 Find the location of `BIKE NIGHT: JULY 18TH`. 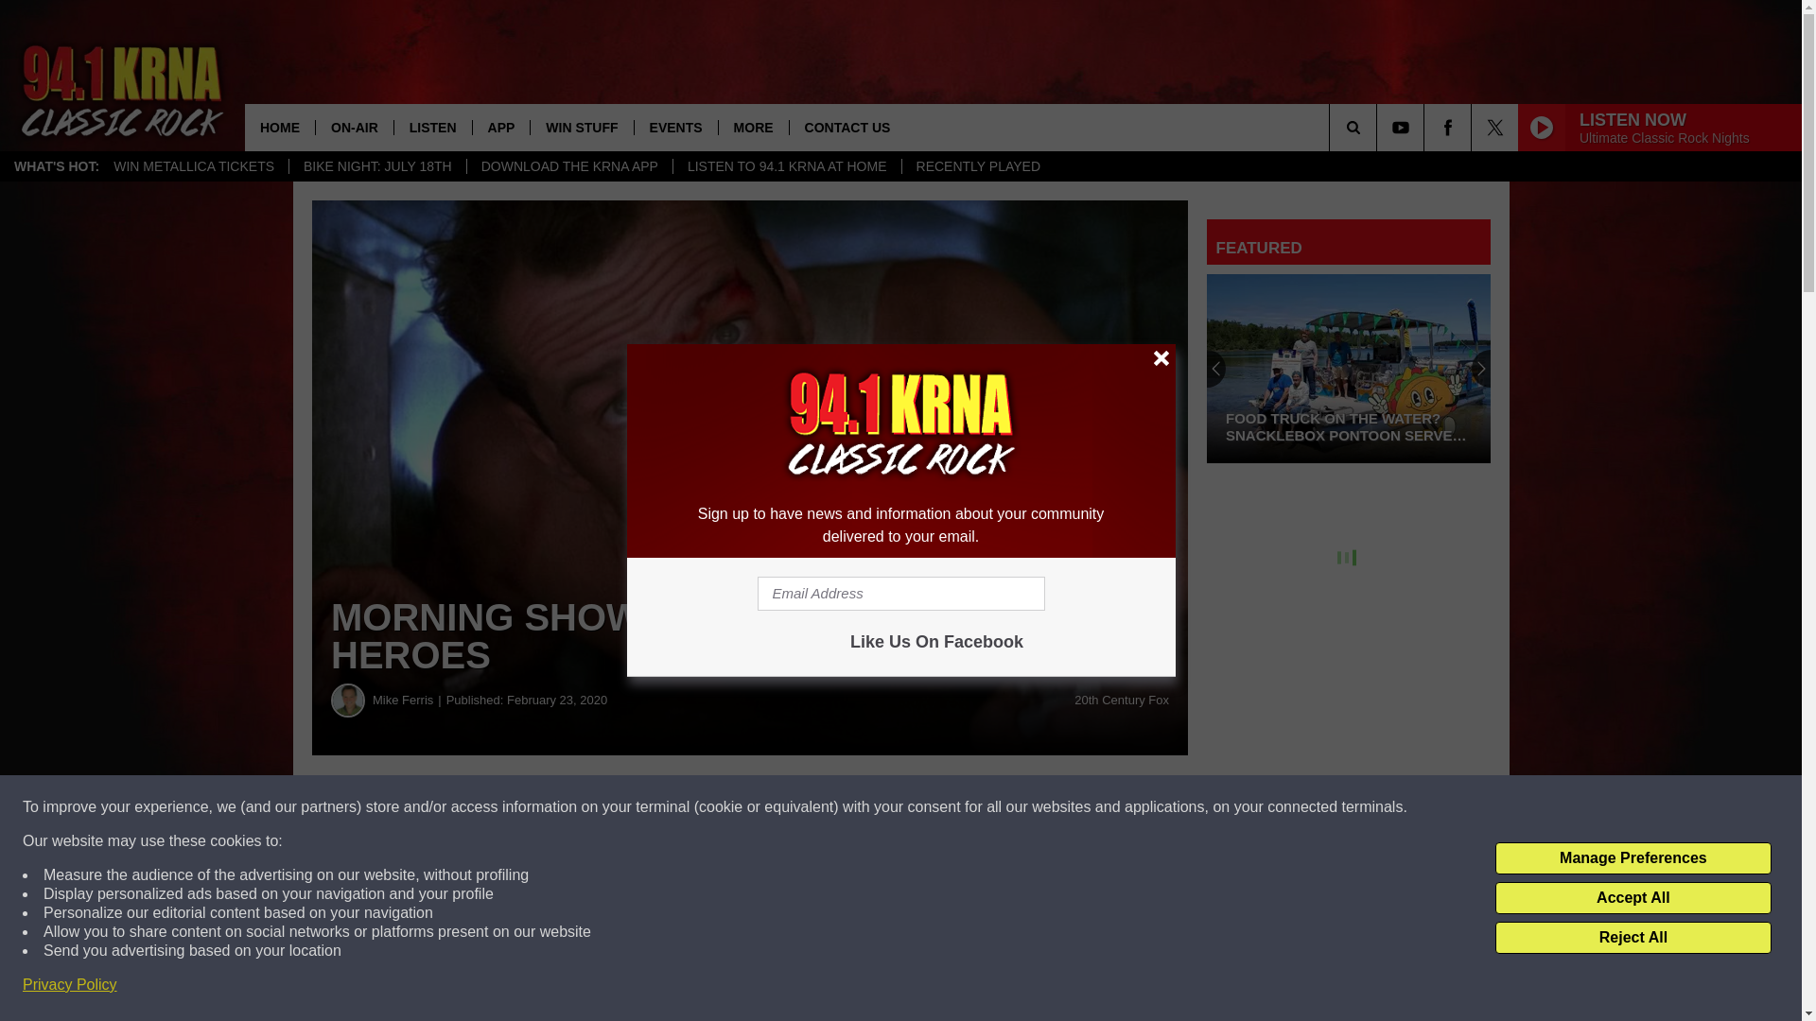

BIKE NIGHT: JULY 18TH is located at coordinates (377, 166).